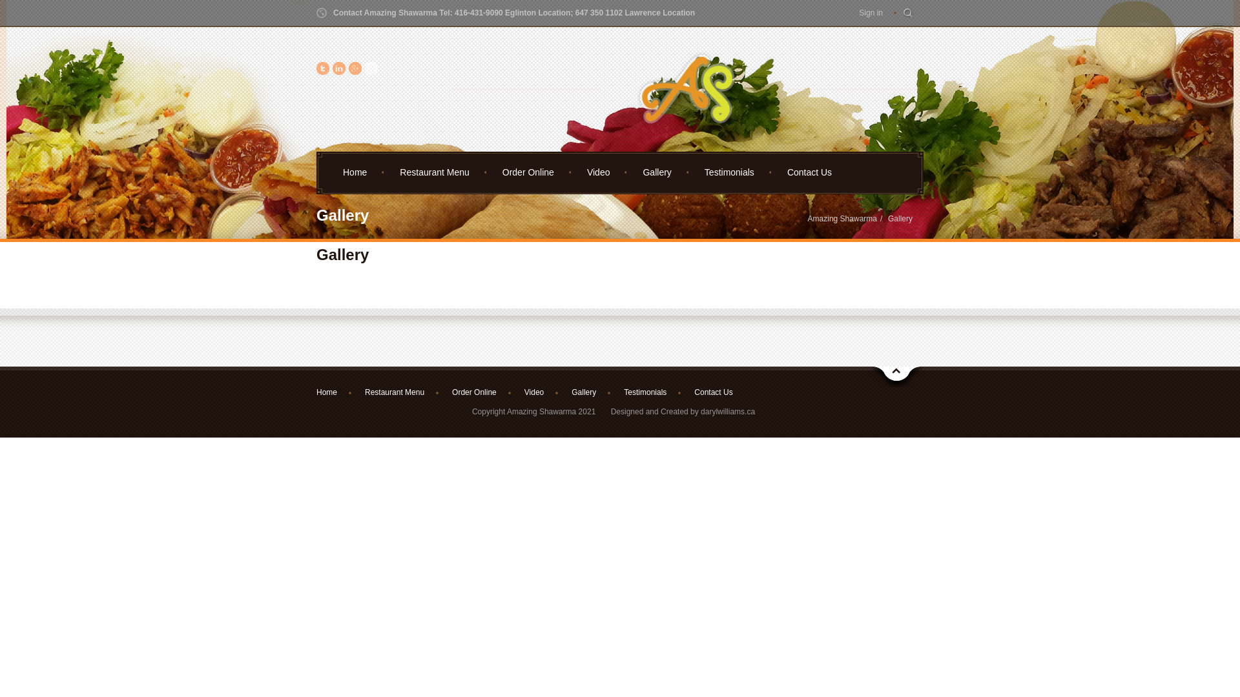  What do you see at coordinates (323, 70) in the screenshot?
I see `Twitter` at bounding box center [323, 70].